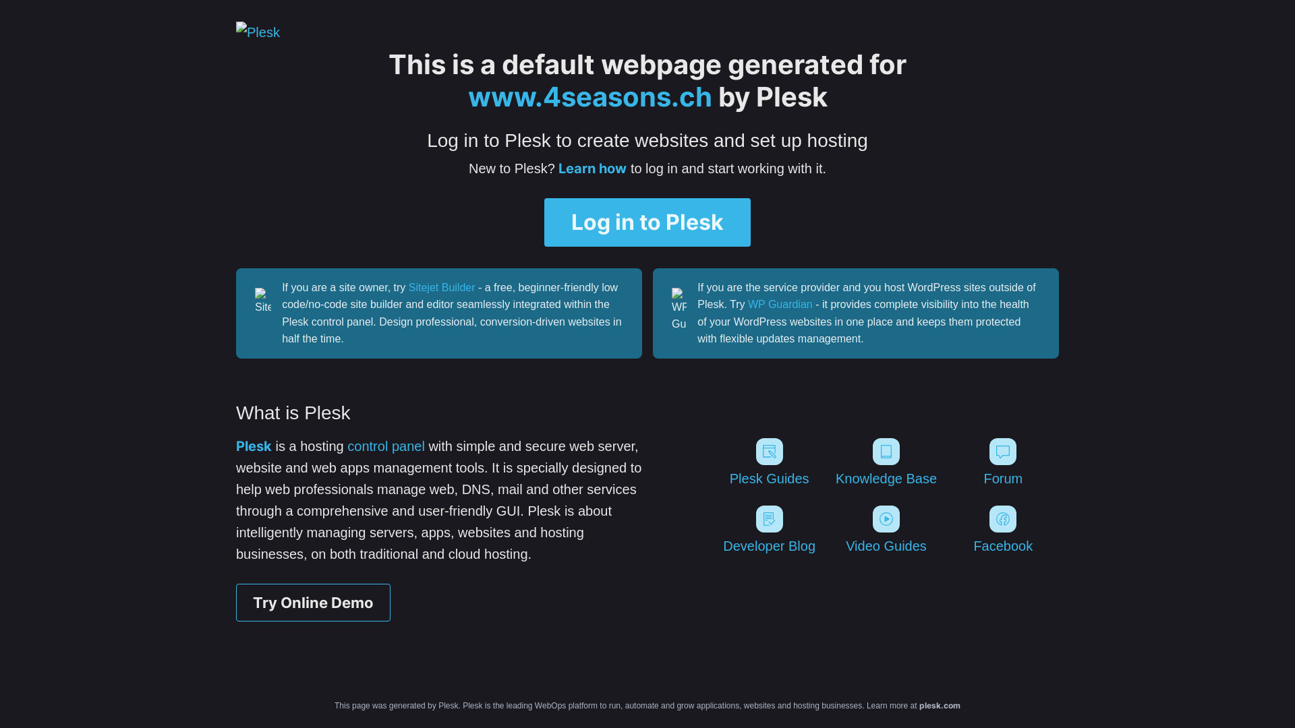 The height and width of the screenshot is (728, 1295). Describe the element at coordinates (1004, 462) in the screenshot. I see `Forum` at that location.